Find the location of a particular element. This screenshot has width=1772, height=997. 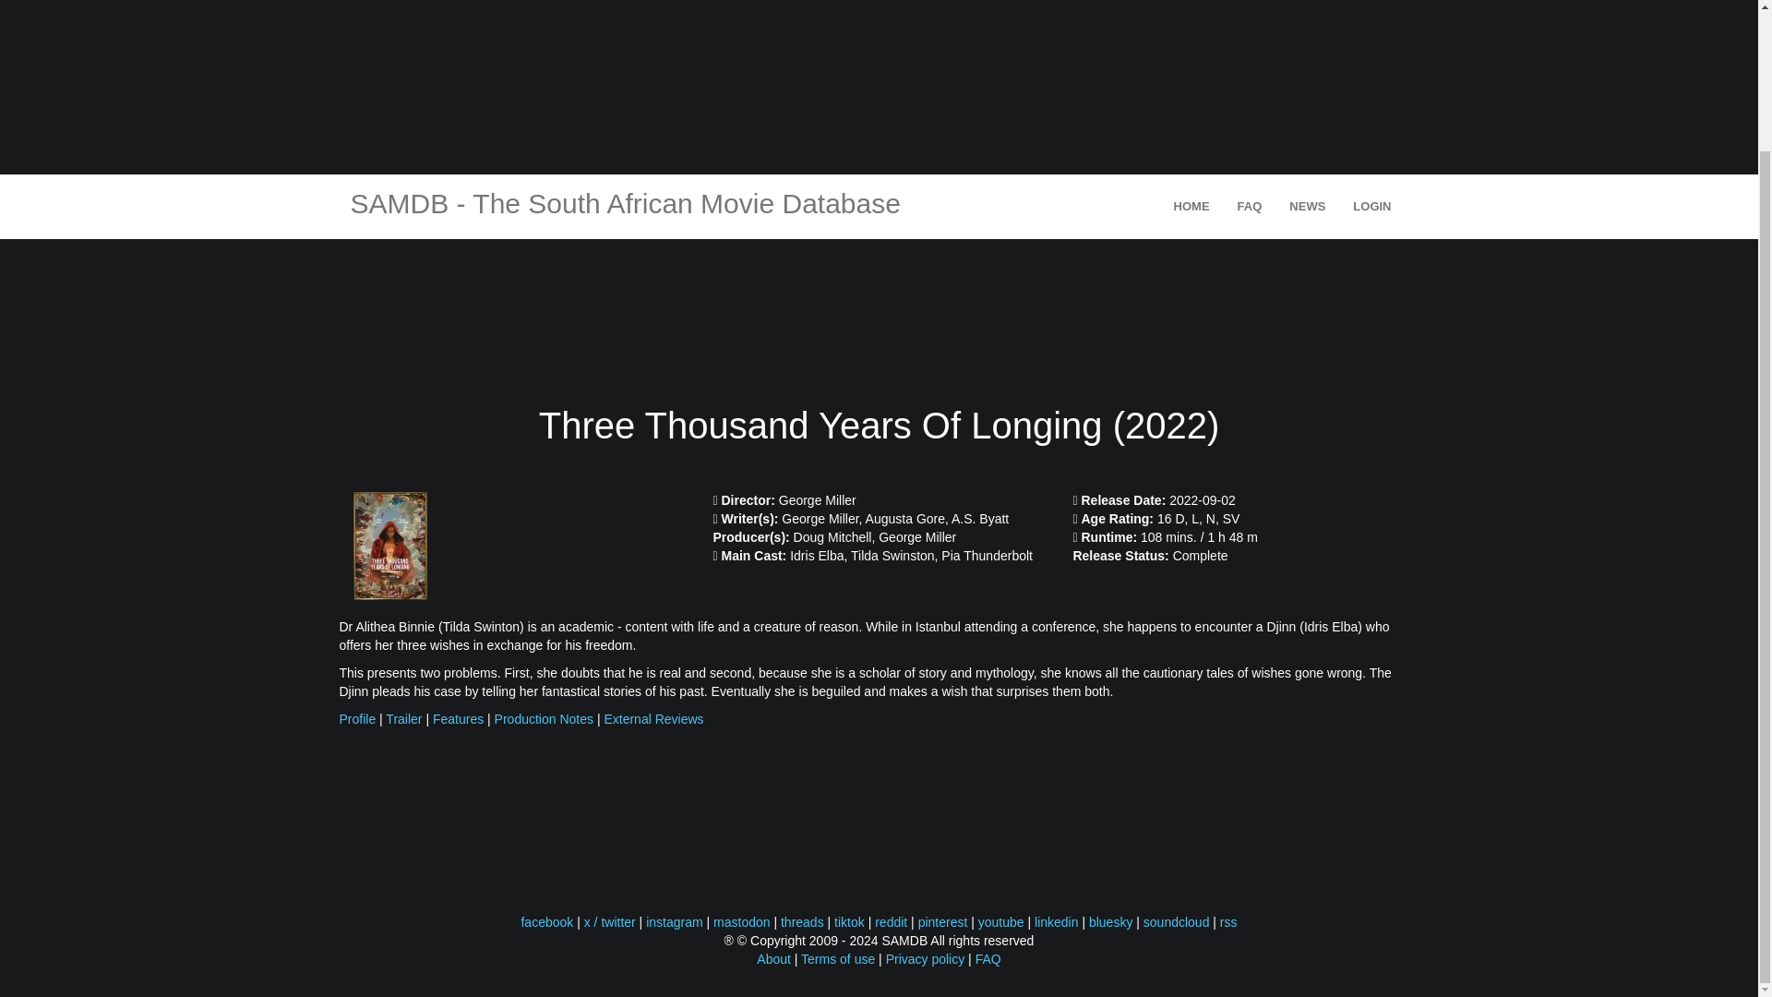

tiktok is located at coordinates (849, 921).